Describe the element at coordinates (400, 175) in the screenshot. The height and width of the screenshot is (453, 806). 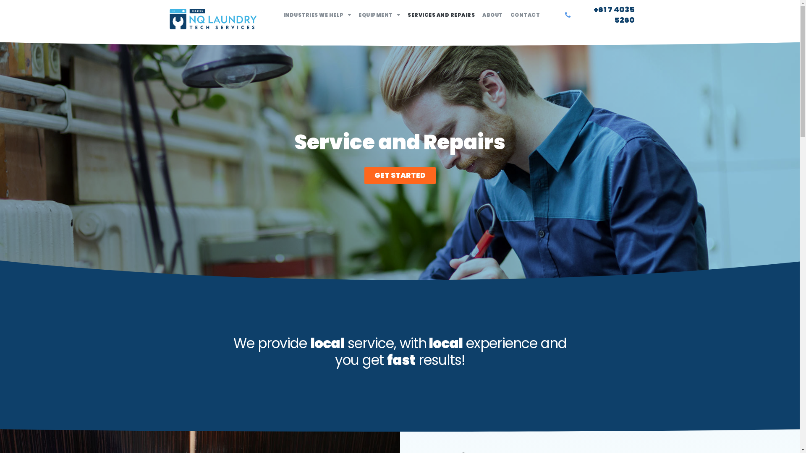
I see `GET STARTED` at that location.